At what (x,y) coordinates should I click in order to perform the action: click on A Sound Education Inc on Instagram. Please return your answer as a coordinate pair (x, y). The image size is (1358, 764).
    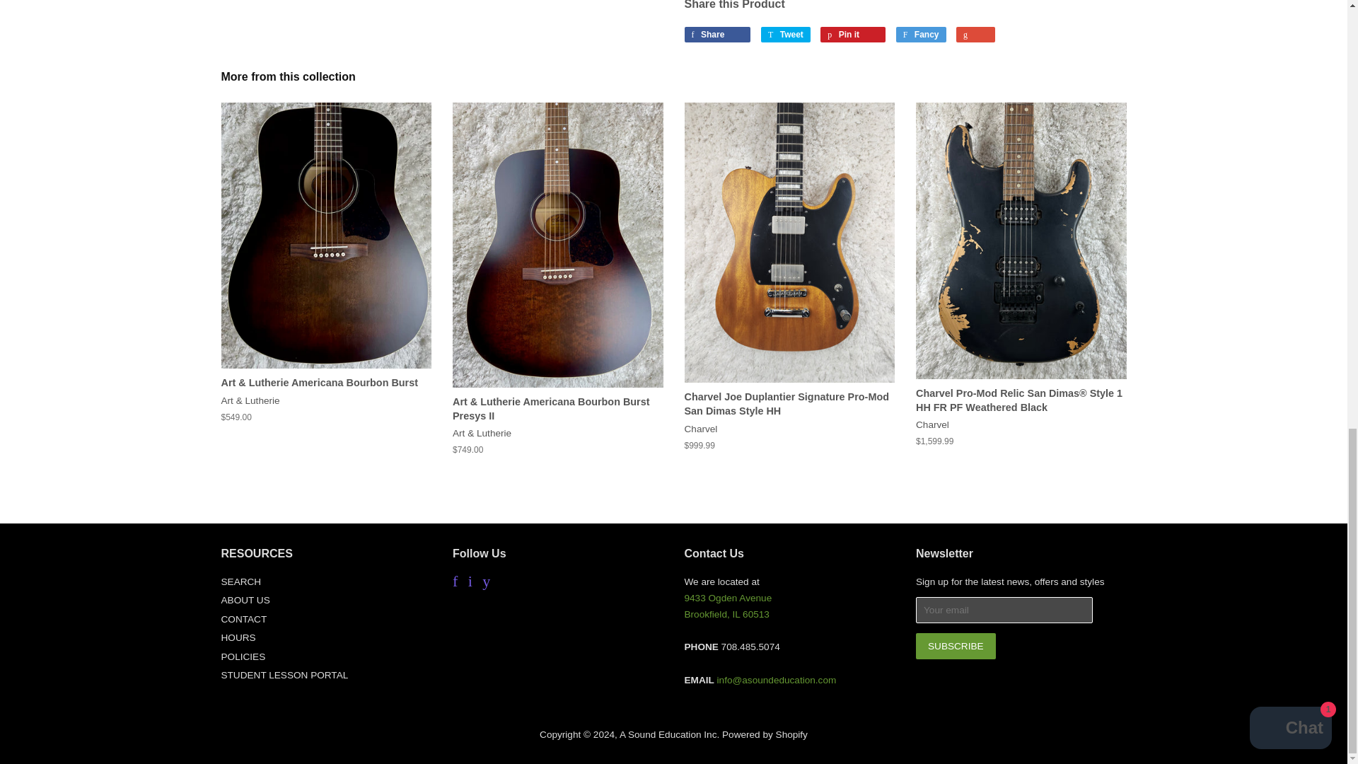
    Looking at the image, I should click on (470, 583).